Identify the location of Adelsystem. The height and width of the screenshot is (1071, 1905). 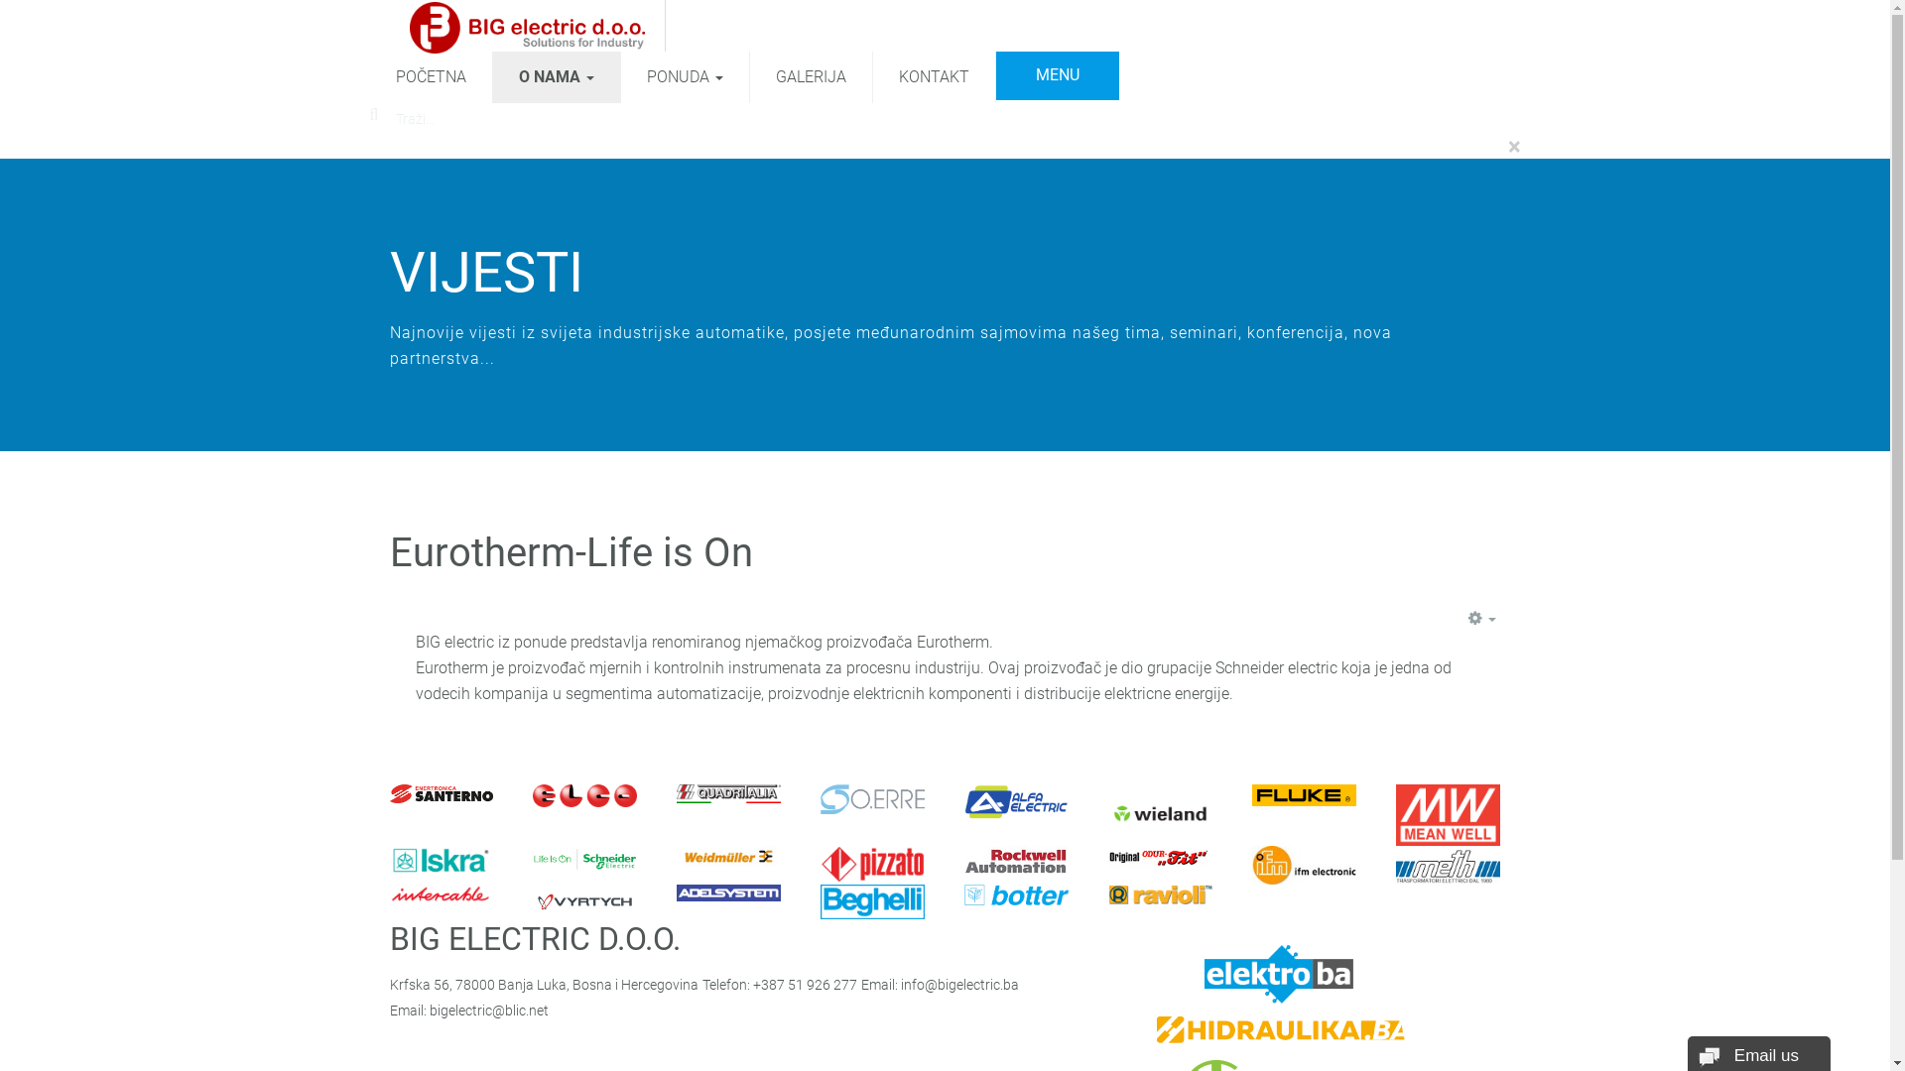
(728, 892).